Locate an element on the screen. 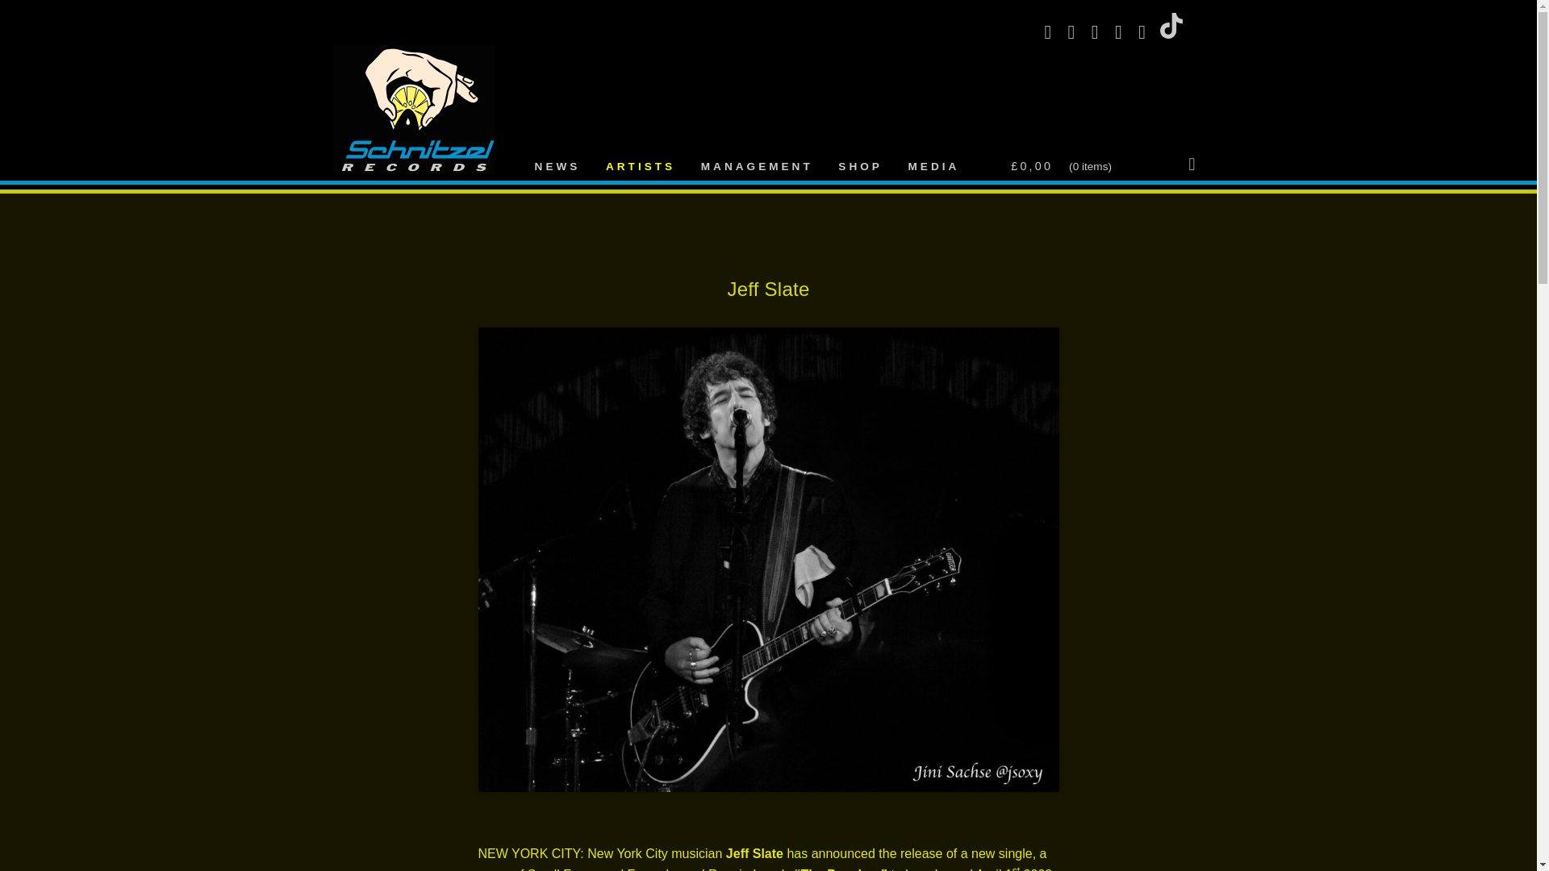 The image size is (1549, 871). ARTISTS is located at coordinates (641, 163).